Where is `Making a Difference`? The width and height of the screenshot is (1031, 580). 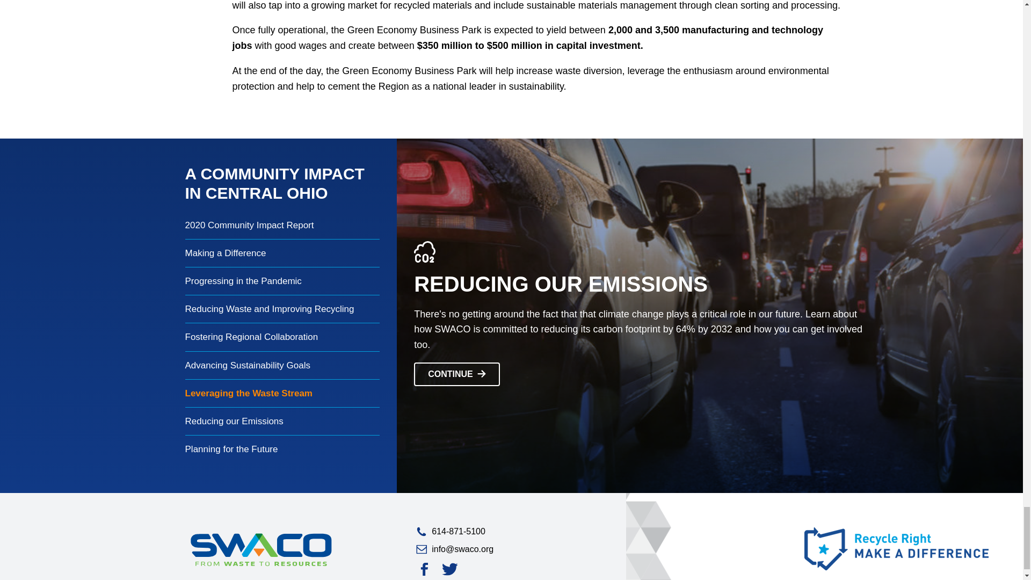
Making a Difference is located at coordinates (282, 252).